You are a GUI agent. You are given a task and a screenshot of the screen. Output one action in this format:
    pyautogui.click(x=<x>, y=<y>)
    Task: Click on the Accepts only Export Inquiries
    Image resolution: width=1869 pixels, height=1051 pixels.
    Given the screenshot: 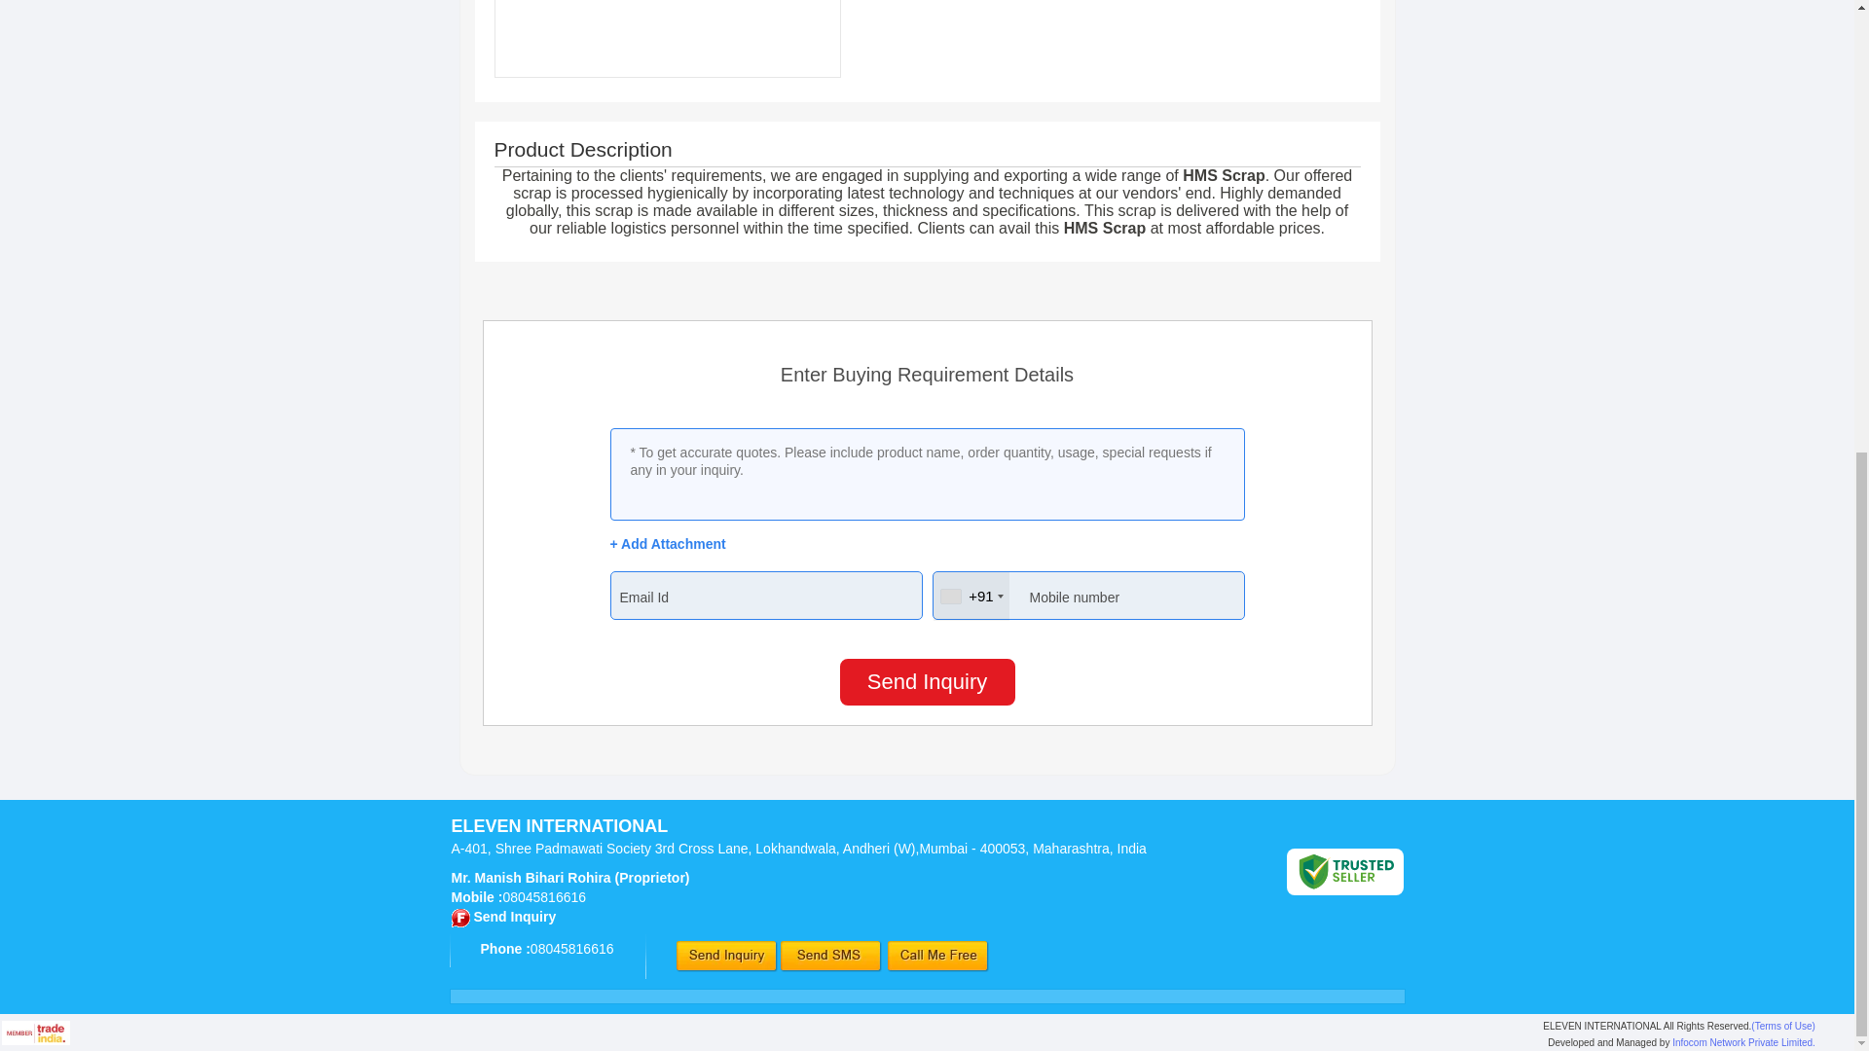 What is the action you would take?
    pyautogui.click(x=461, y=918)
    